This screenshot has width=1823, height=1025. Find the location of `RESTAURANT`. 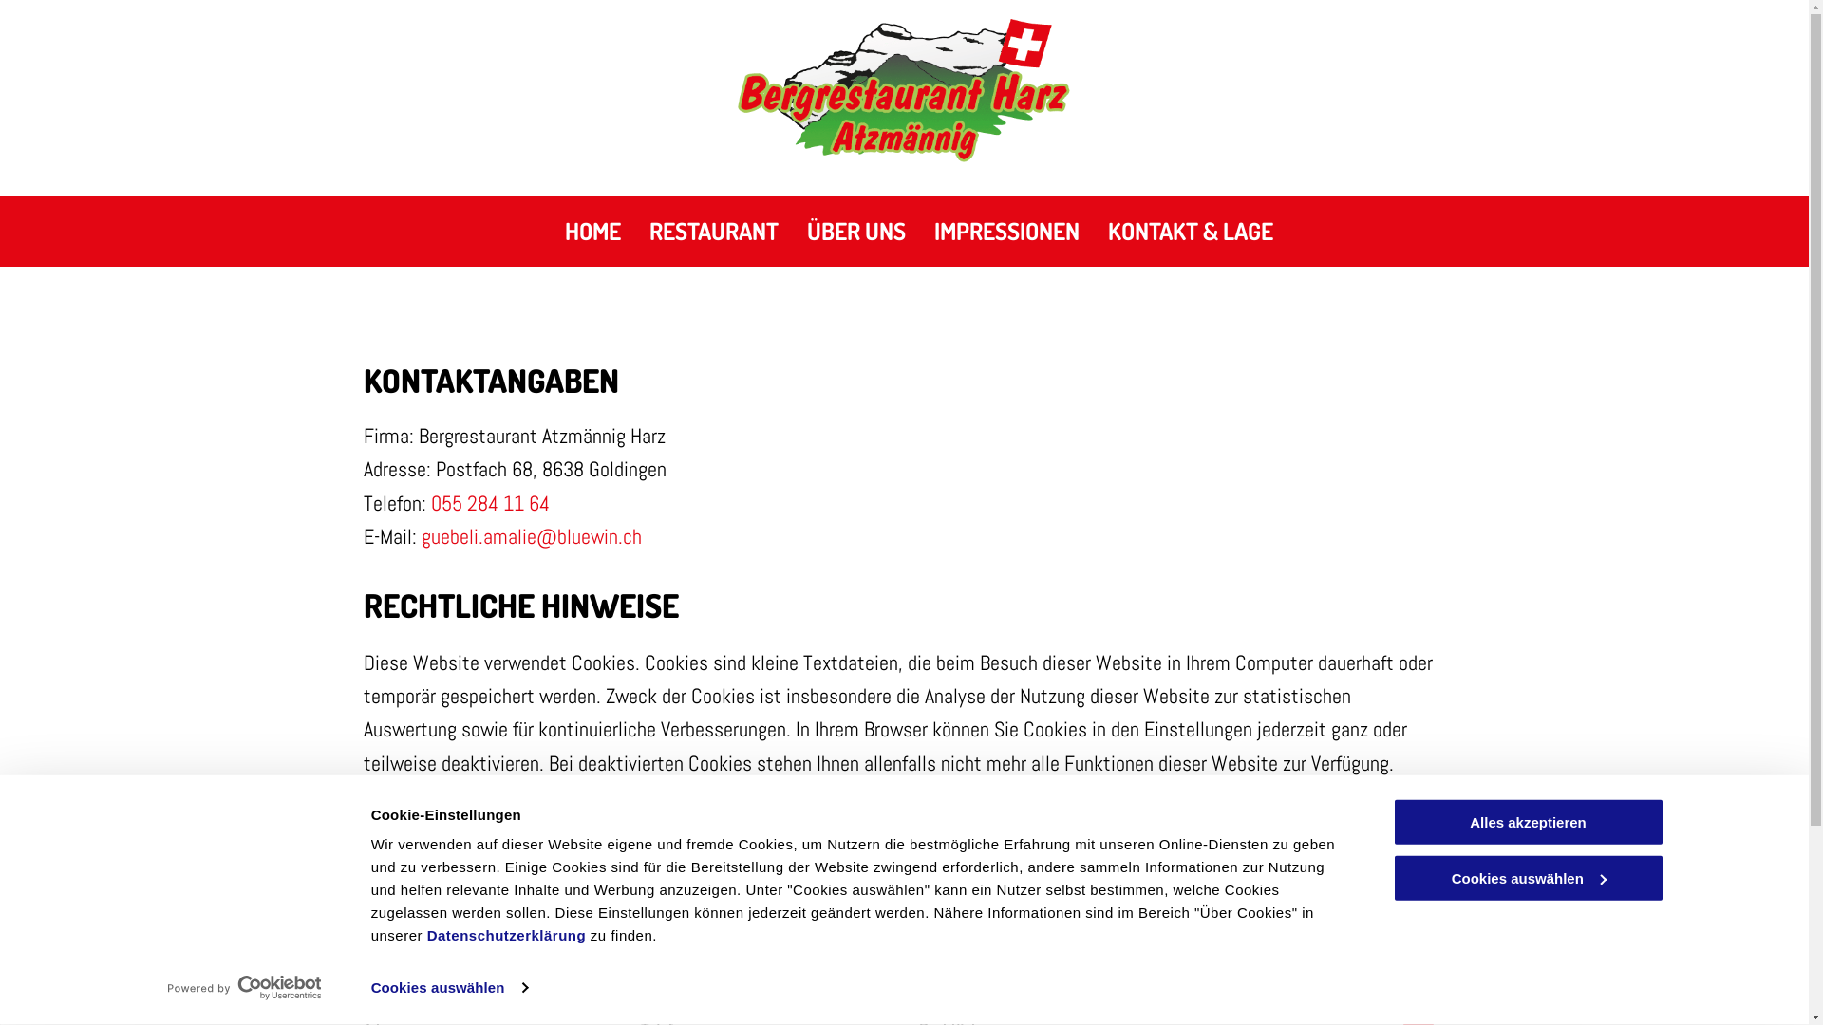

RESTAURANT is located at coordinates (714, 232).